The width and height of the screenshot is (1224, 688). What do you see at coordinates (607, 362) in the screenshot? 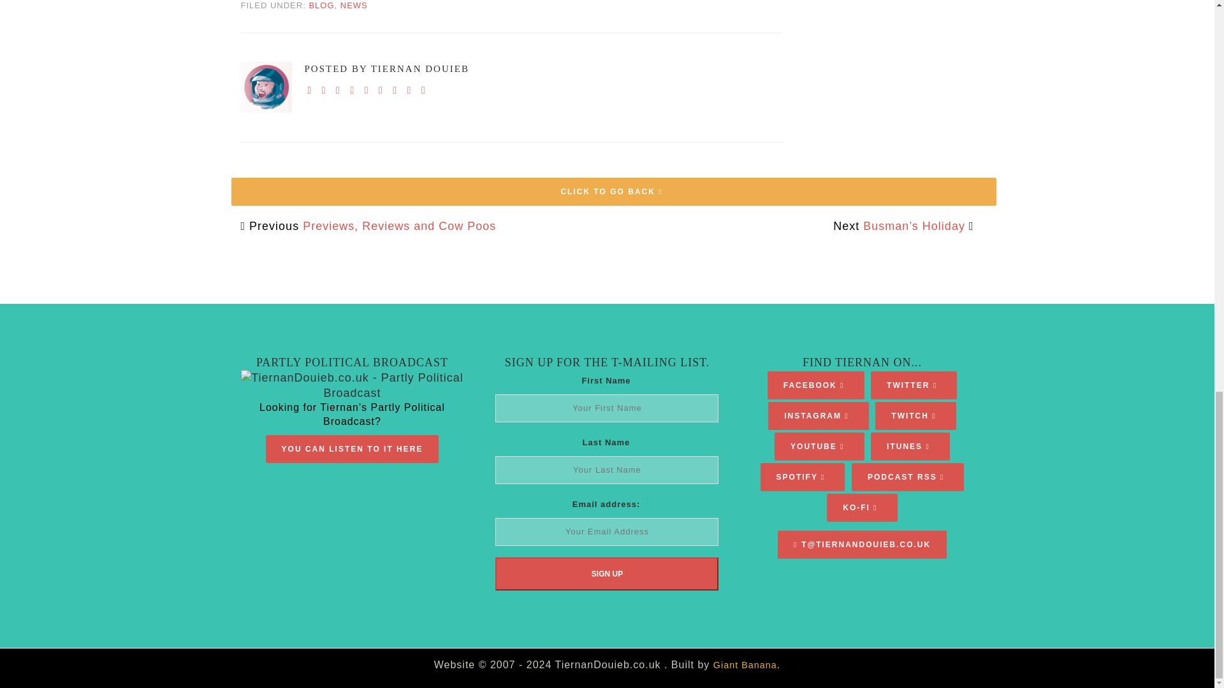
I see `SIGN UP FOR THE T-MAILING LIST.` at bounding box center [607, 362].